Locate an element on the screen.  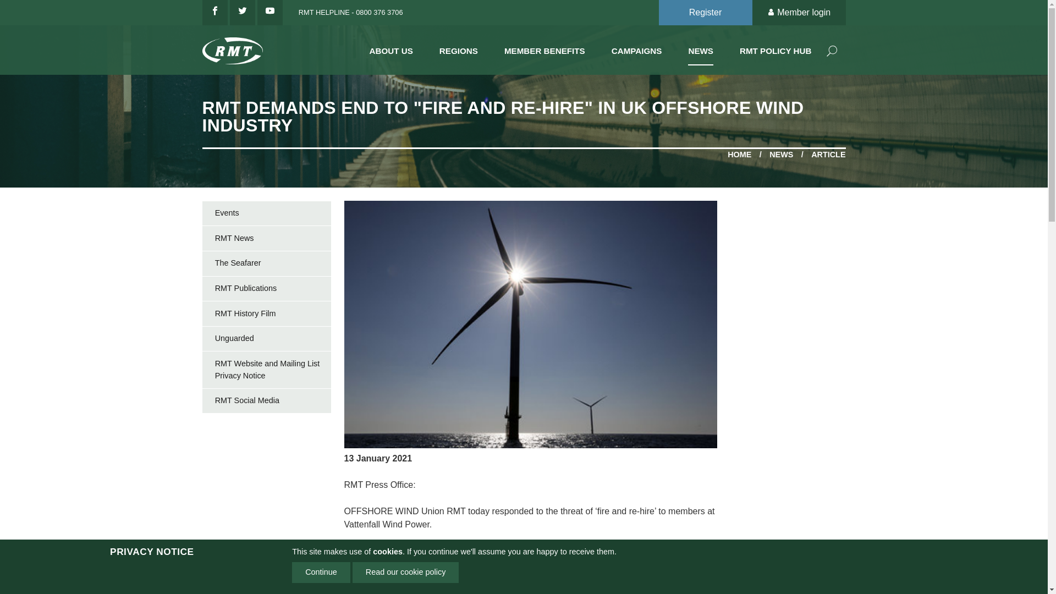
NEWS is located at coordinates (781, 155).